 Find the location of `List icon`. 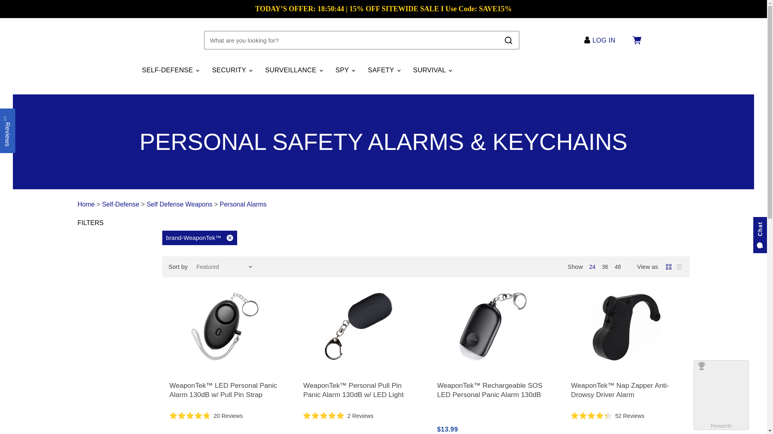

List icon is located at coordinates (679, 267).